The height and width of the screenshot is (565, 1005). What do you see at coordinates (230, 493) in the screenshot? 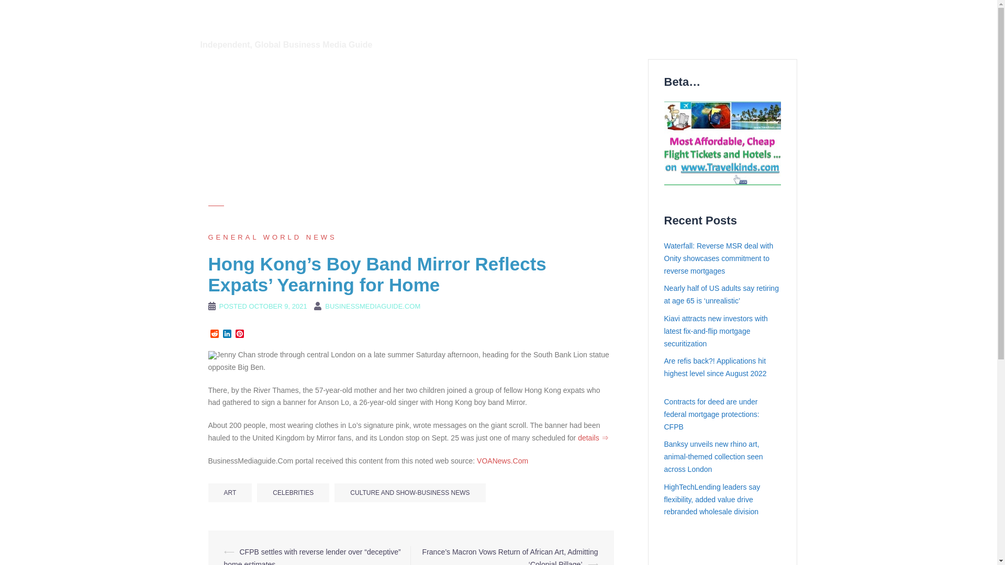
I see `ART` at bounding box center [230, 493].